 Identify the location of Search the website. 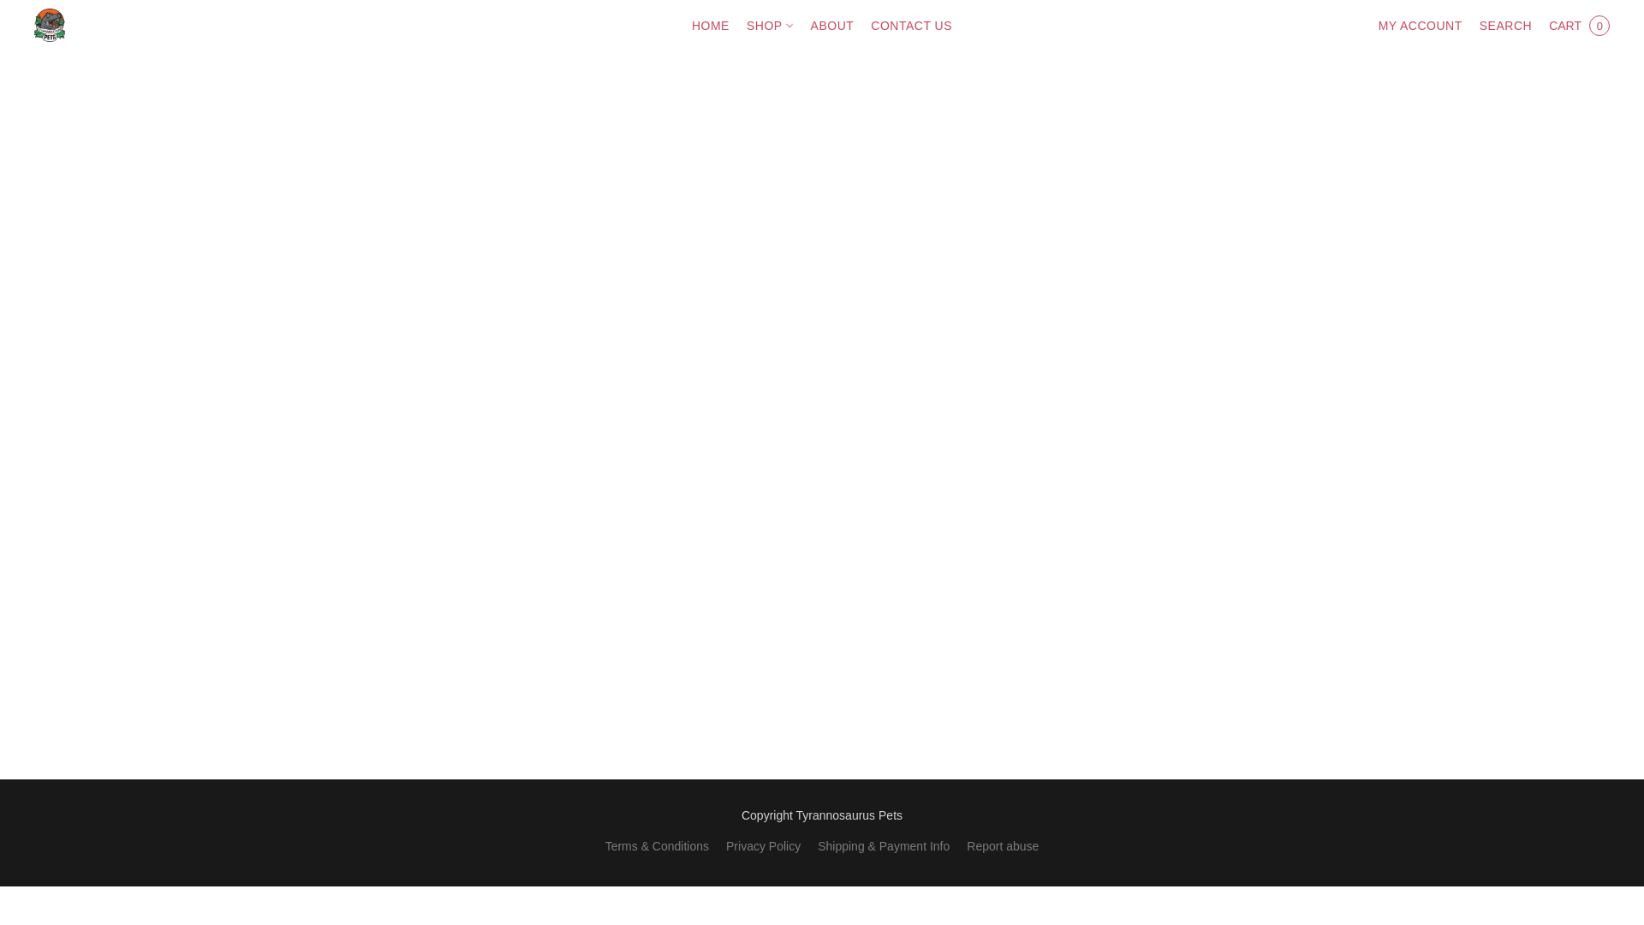
(1505, 25).